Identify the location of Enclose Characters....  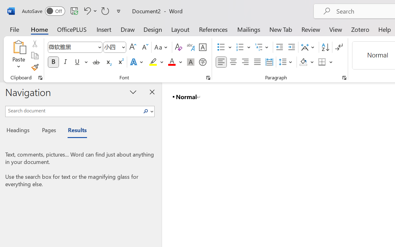
(202, 62).